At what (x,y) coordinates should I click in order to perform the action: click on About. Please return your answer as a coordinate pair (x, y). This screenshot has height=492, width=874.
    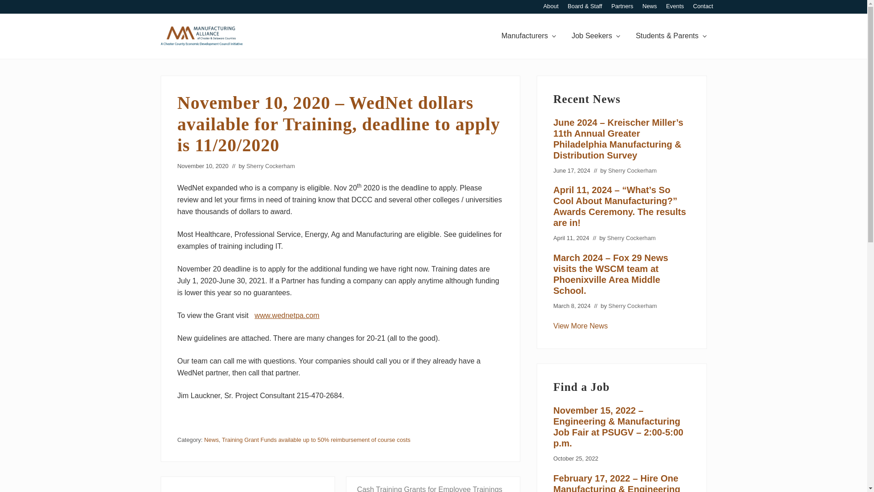
    Looking at the image, I should click on (551, 6).